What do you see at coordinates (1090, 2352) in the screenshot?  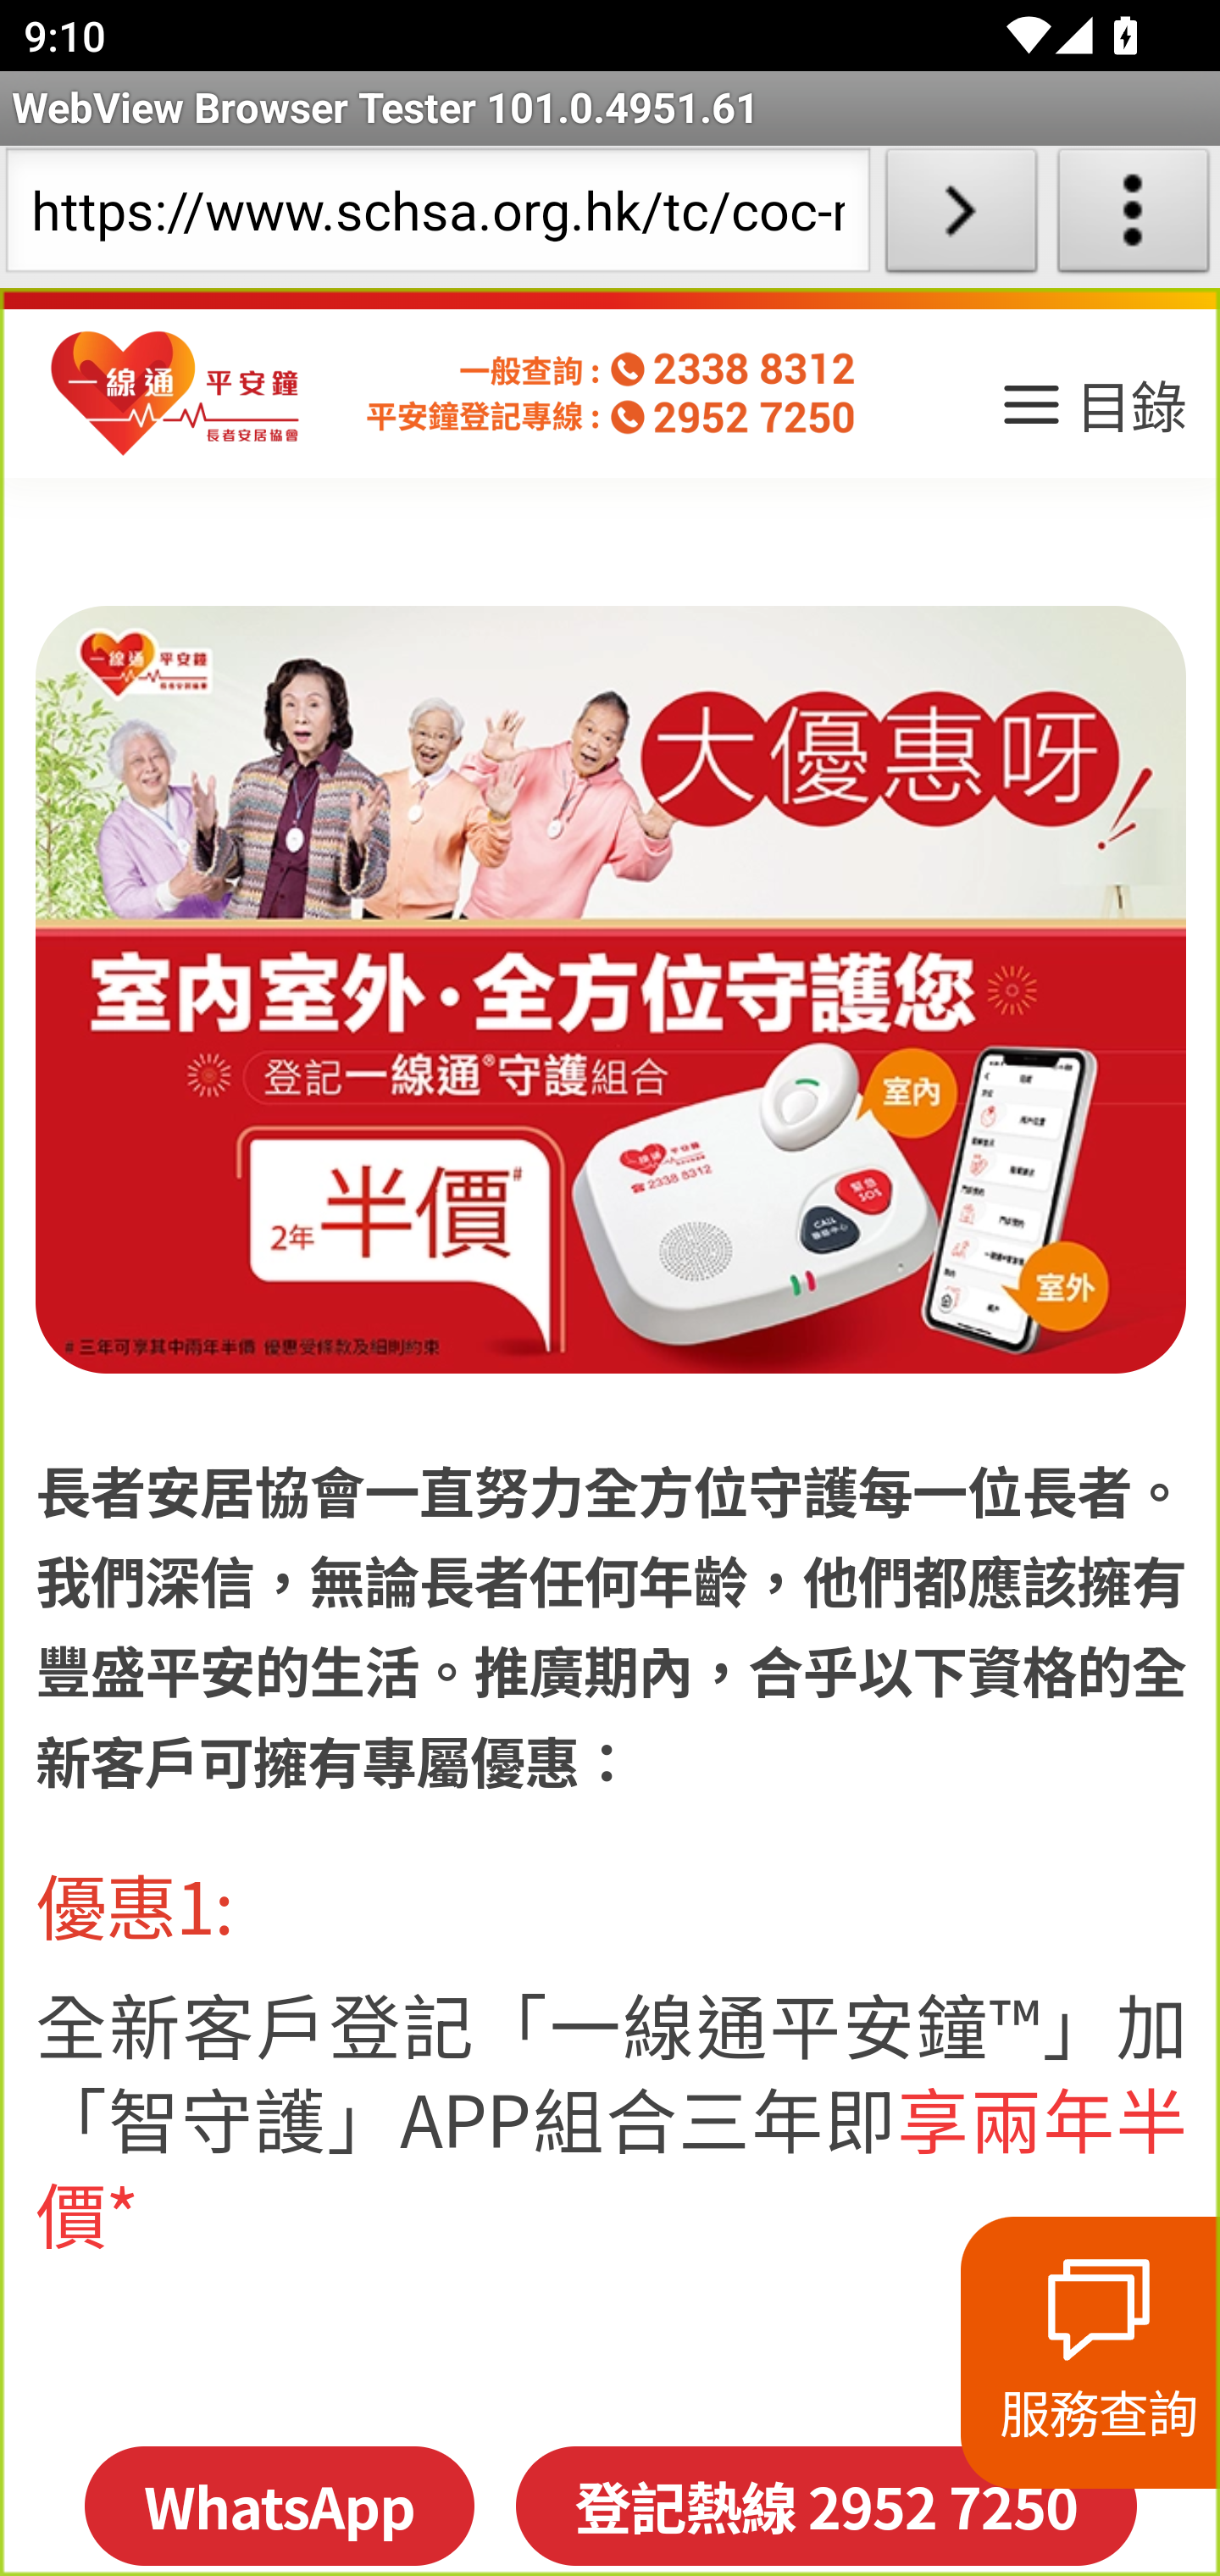 I see `服務查詢` at bounding box center [1090, 2352].